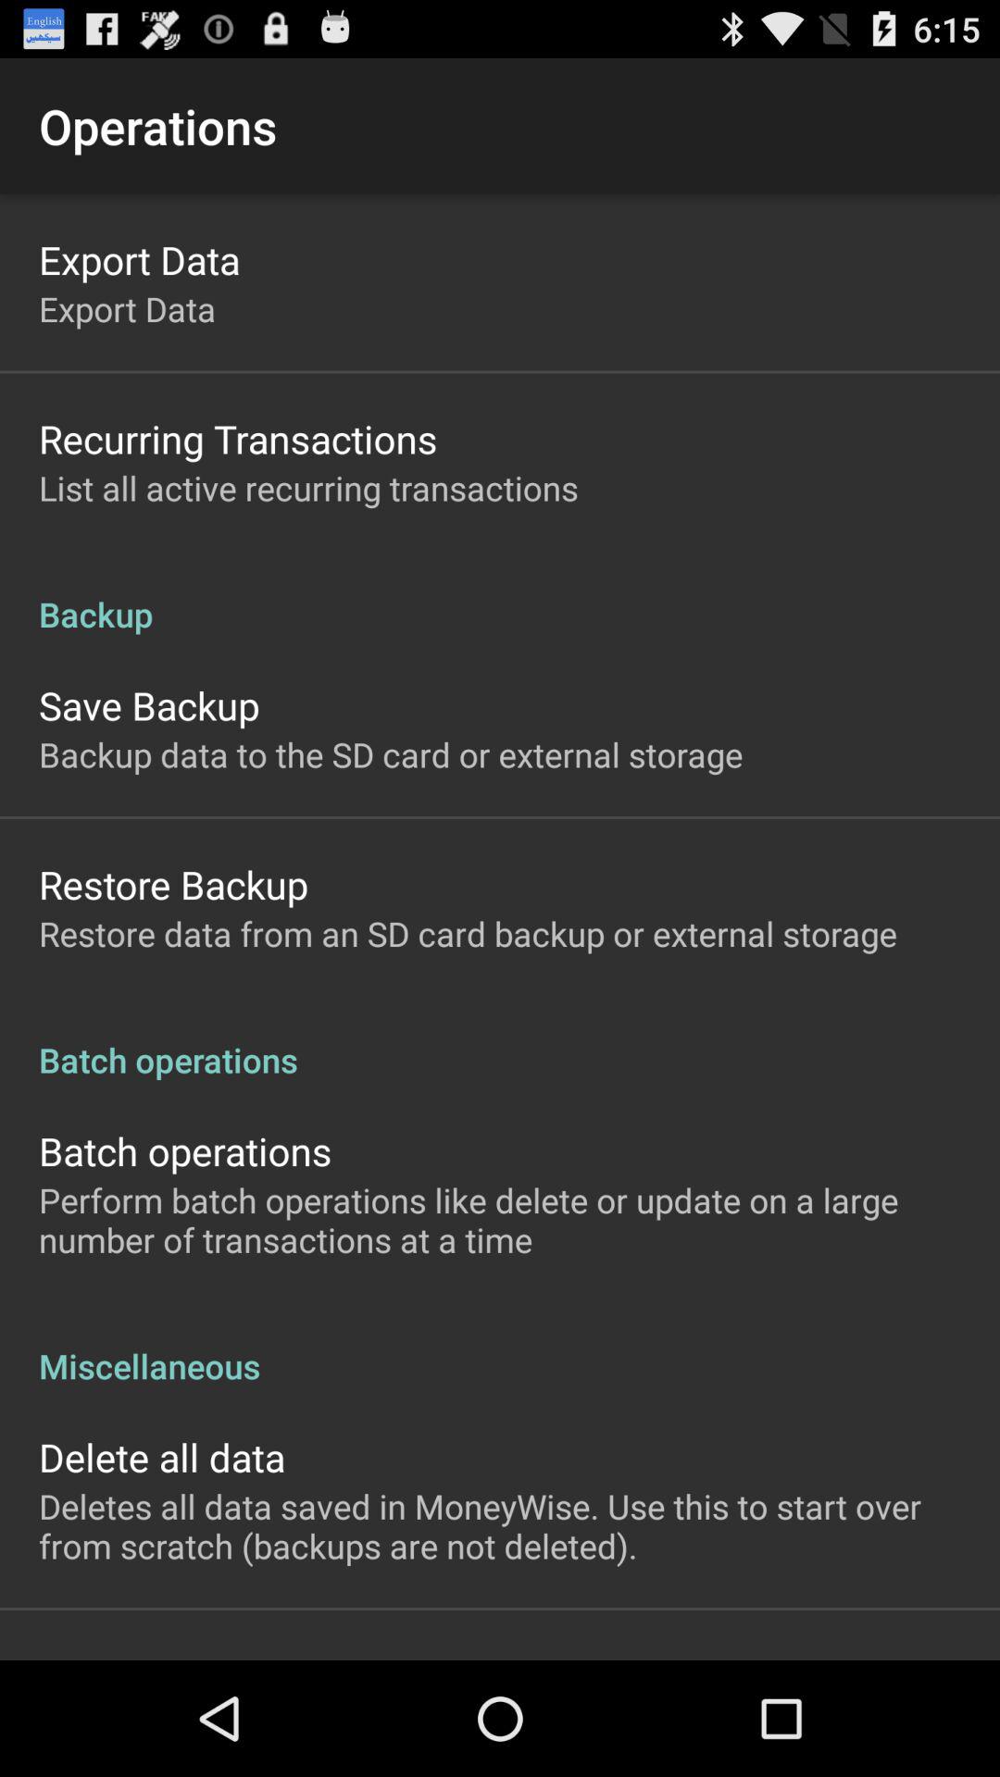  Describe the element at coordinates (149, 705) in the screenshot. I see `turn on the app below backup` at that location.